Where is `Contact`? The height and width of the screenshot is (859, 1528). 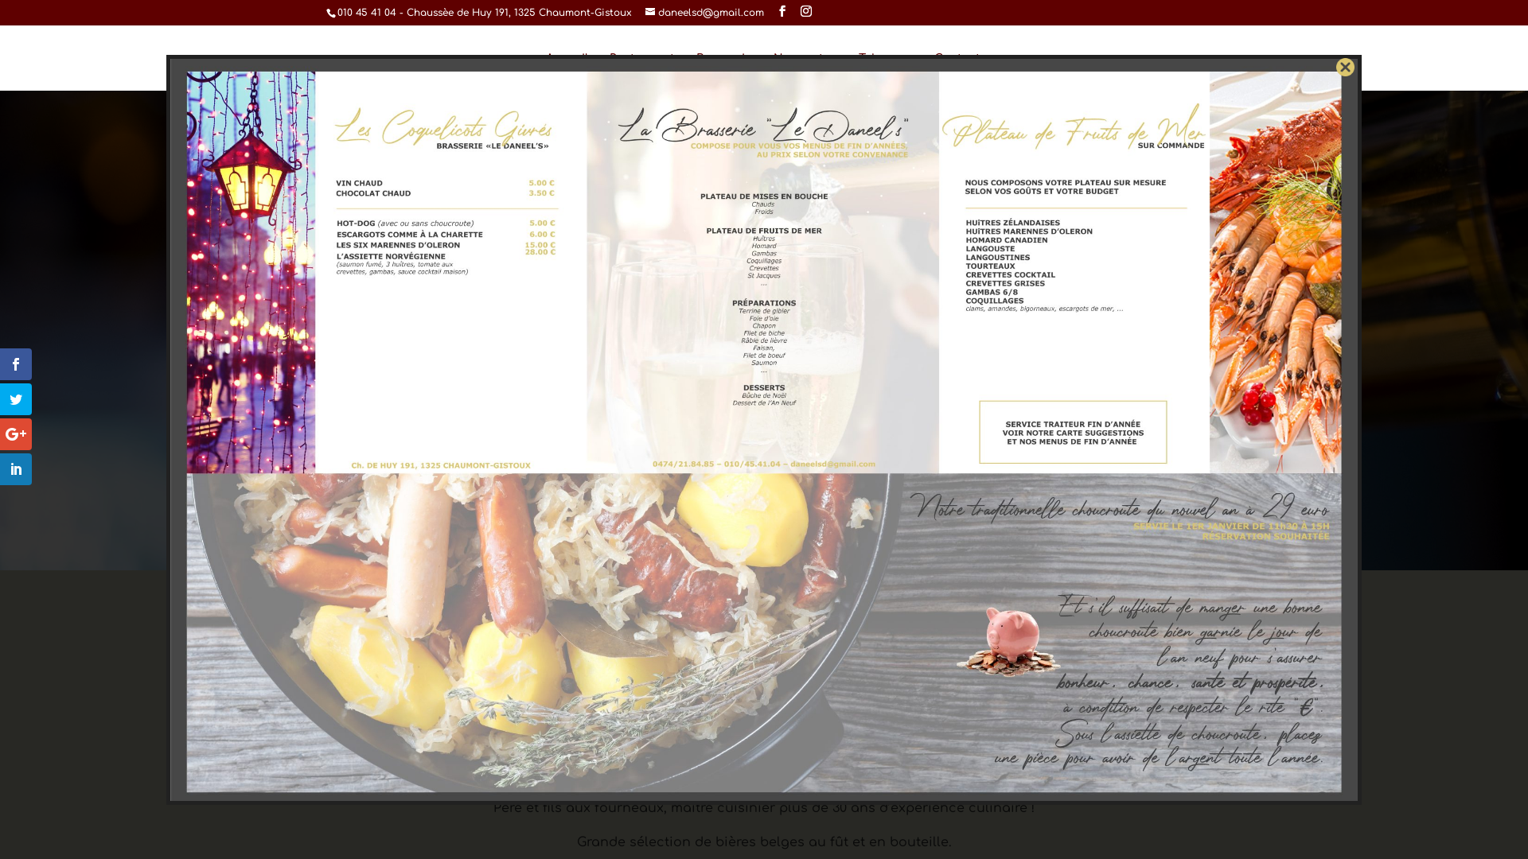
Contact is located at coordinates (957, 72).